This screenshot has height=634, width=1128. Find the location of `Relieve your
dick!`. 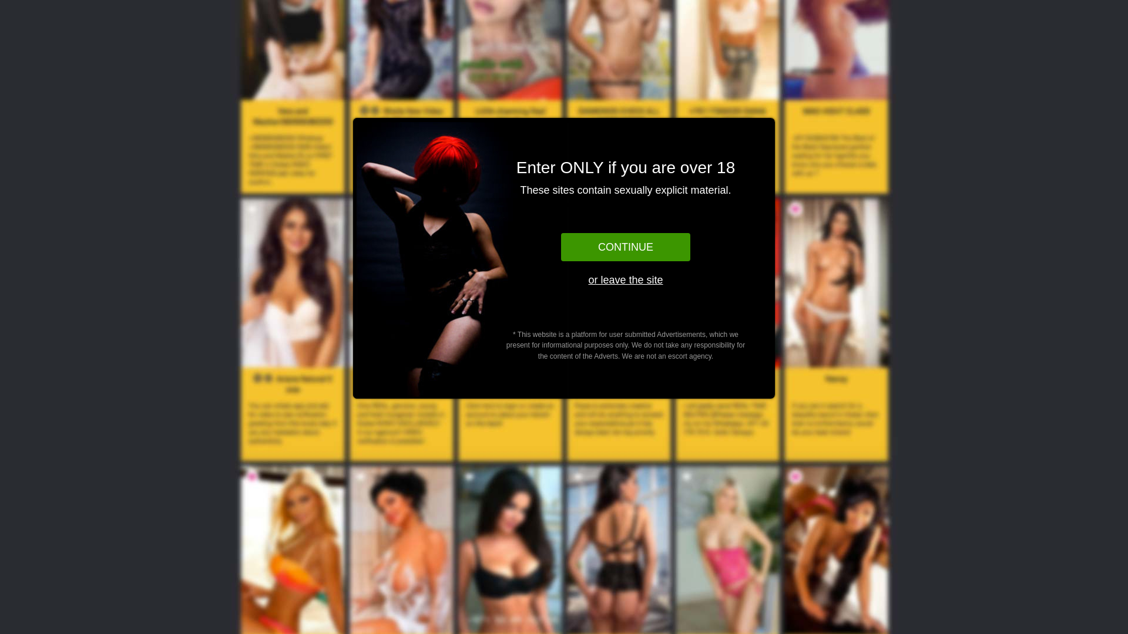

Relieve your
dick! is located at coordinates (401, 106).